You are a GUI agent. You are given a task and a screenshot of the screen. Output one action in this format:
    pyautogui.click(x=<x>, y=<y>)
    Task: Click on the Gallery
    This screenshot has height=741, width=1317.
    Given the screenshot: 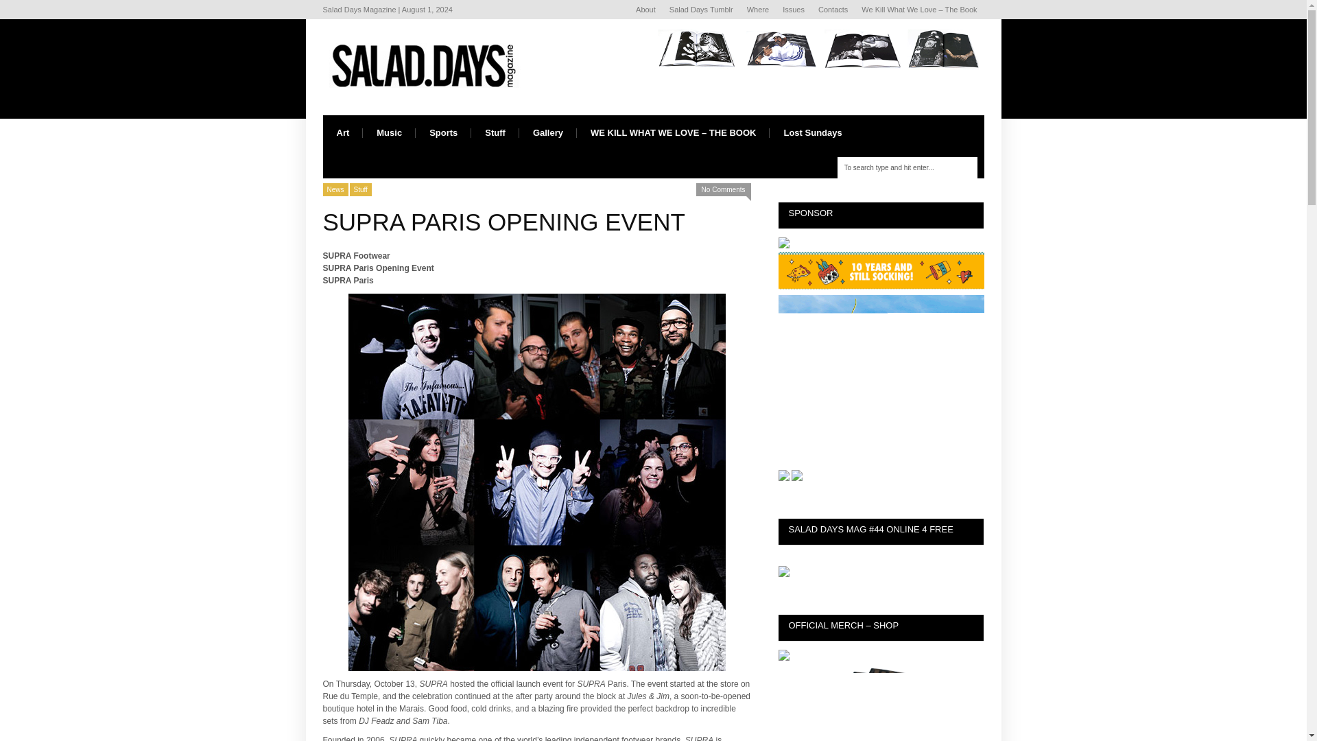 What is the action you would take?
    pyautogui.click(x=547, y=133)
    